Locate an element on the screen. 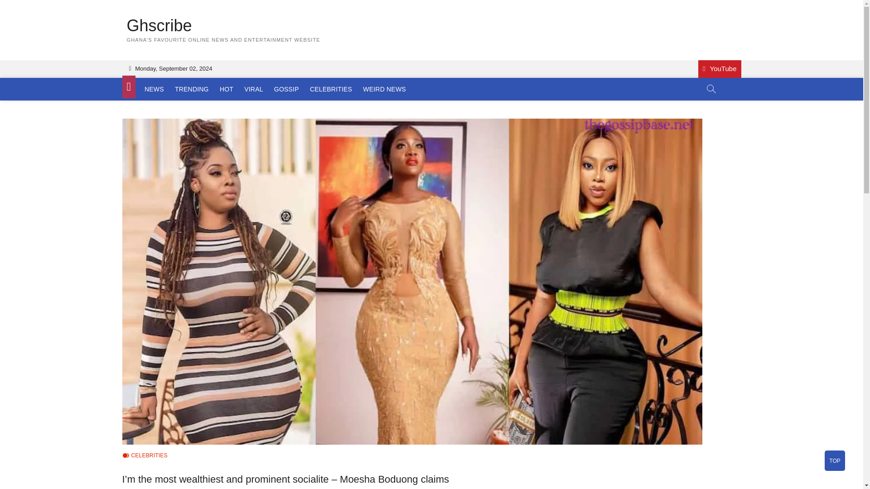  TRENDING is located at coordinates (192, 89).